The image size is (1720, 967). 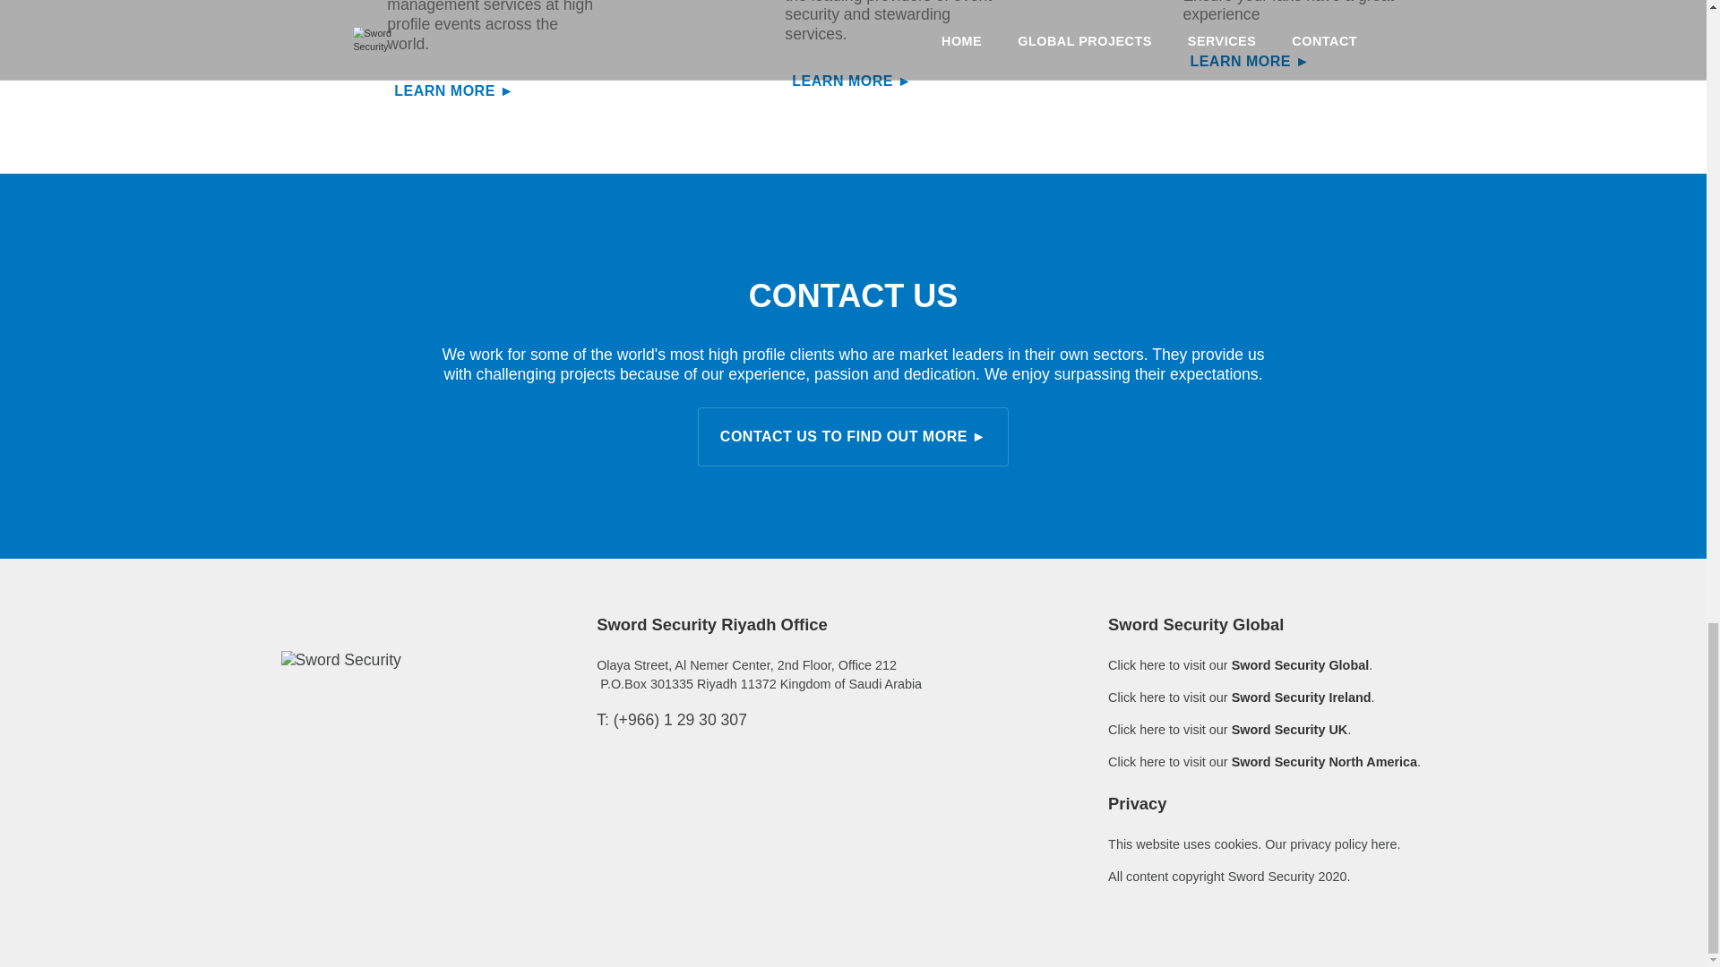 I want to click on LEARN MORE, so click(x=494, y=91).